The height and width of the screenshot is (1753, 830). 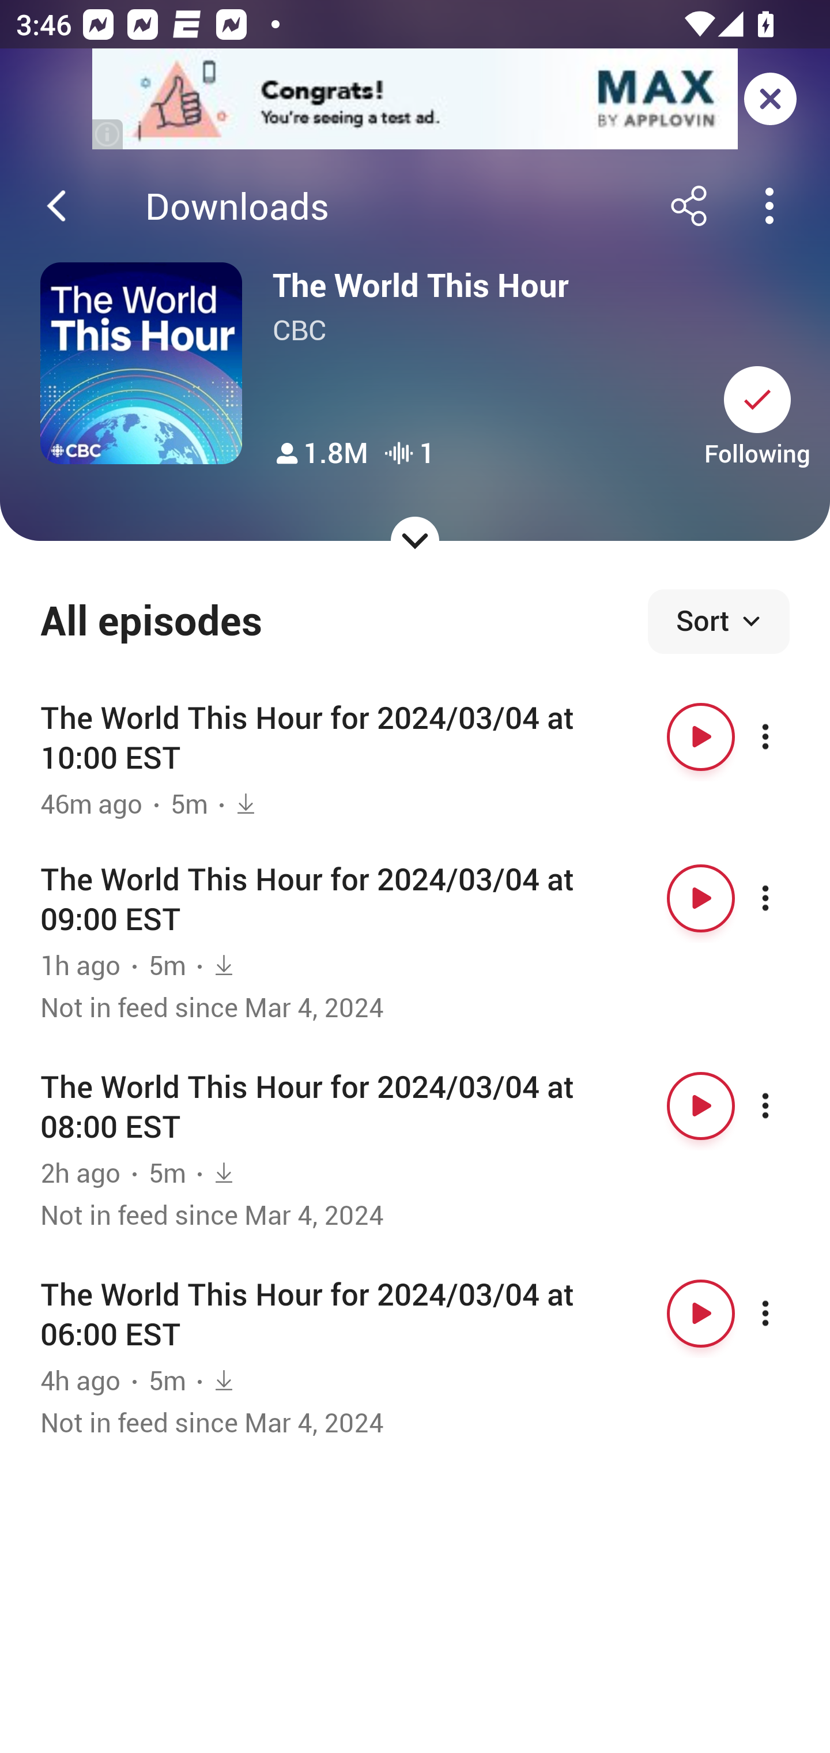 What do you see at coordinates (757, 399) in the screenshot?
I see `Unsubscribe button` at bounding box center [757, 399].